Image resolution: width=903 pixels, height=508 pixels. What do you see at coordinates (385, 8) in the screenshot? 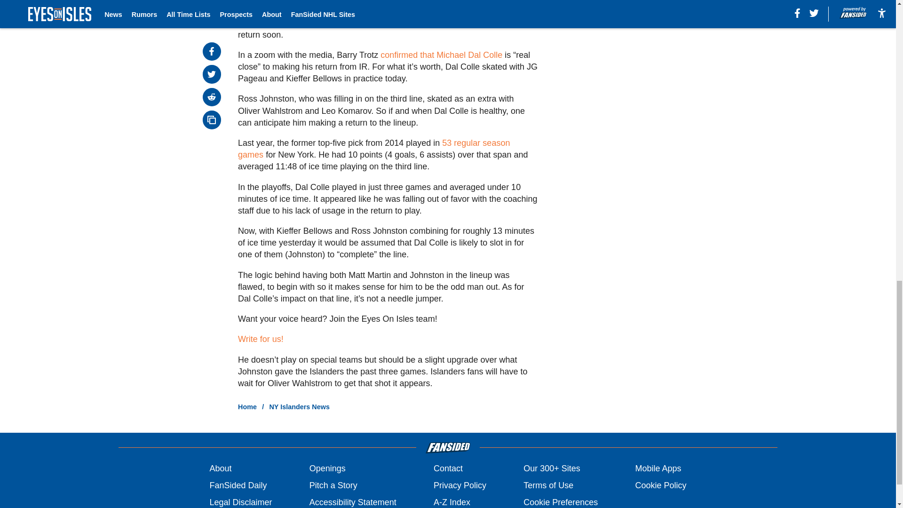
I see `Michael Dal Colle landed on IR` at bounding box center [385, 8].